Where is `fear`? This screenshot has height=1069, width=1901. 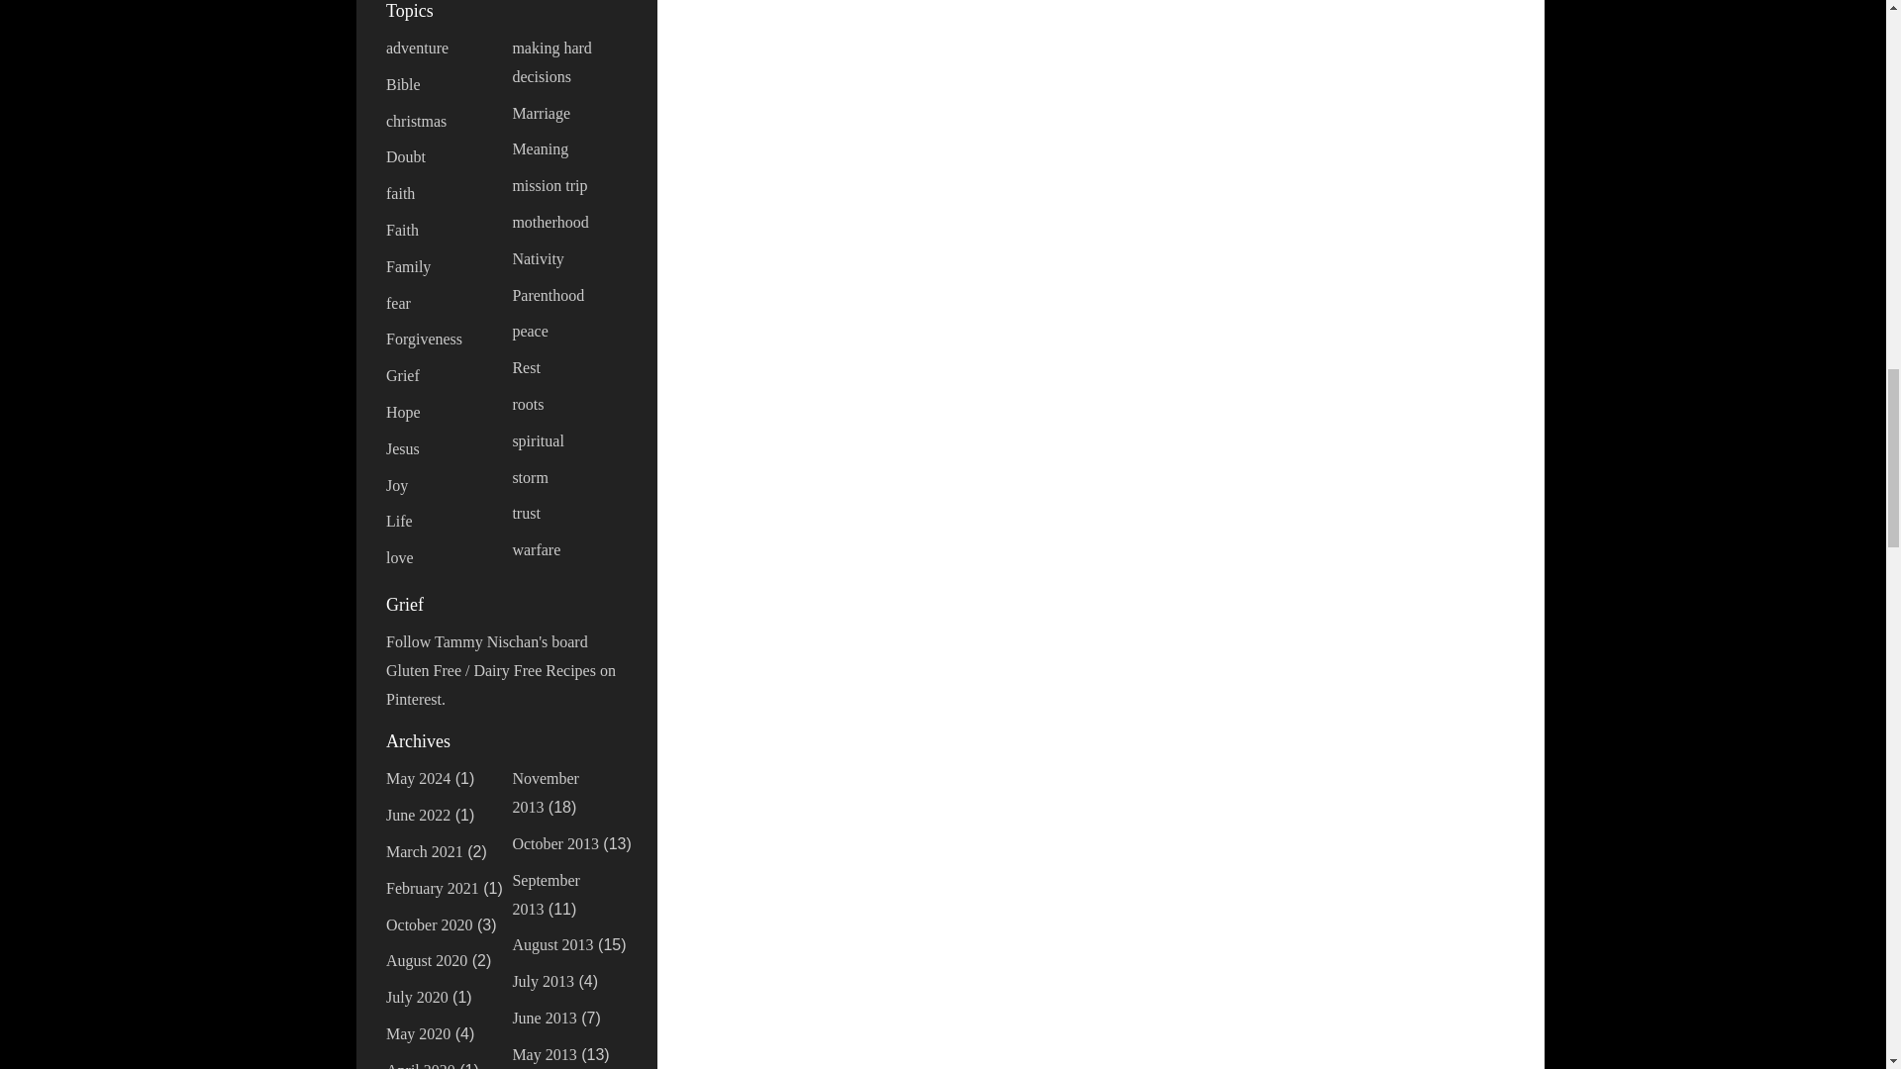
fear is located at coordinates (398, 303).